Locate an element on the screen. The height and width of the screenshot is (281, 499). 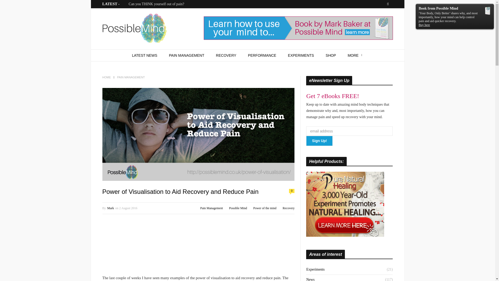
The Possible Mind is located at coordinates (134, 29).